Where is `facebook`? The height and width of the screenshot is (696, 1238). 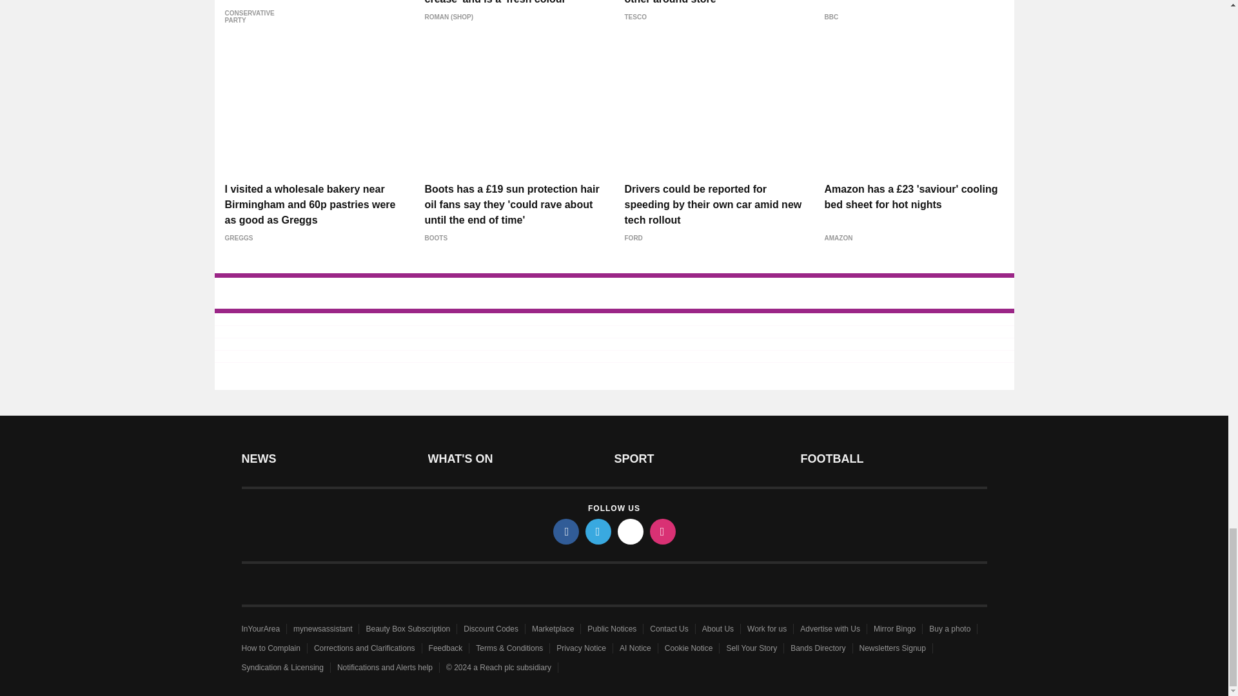
facebook is located at coordinates (566, 531).